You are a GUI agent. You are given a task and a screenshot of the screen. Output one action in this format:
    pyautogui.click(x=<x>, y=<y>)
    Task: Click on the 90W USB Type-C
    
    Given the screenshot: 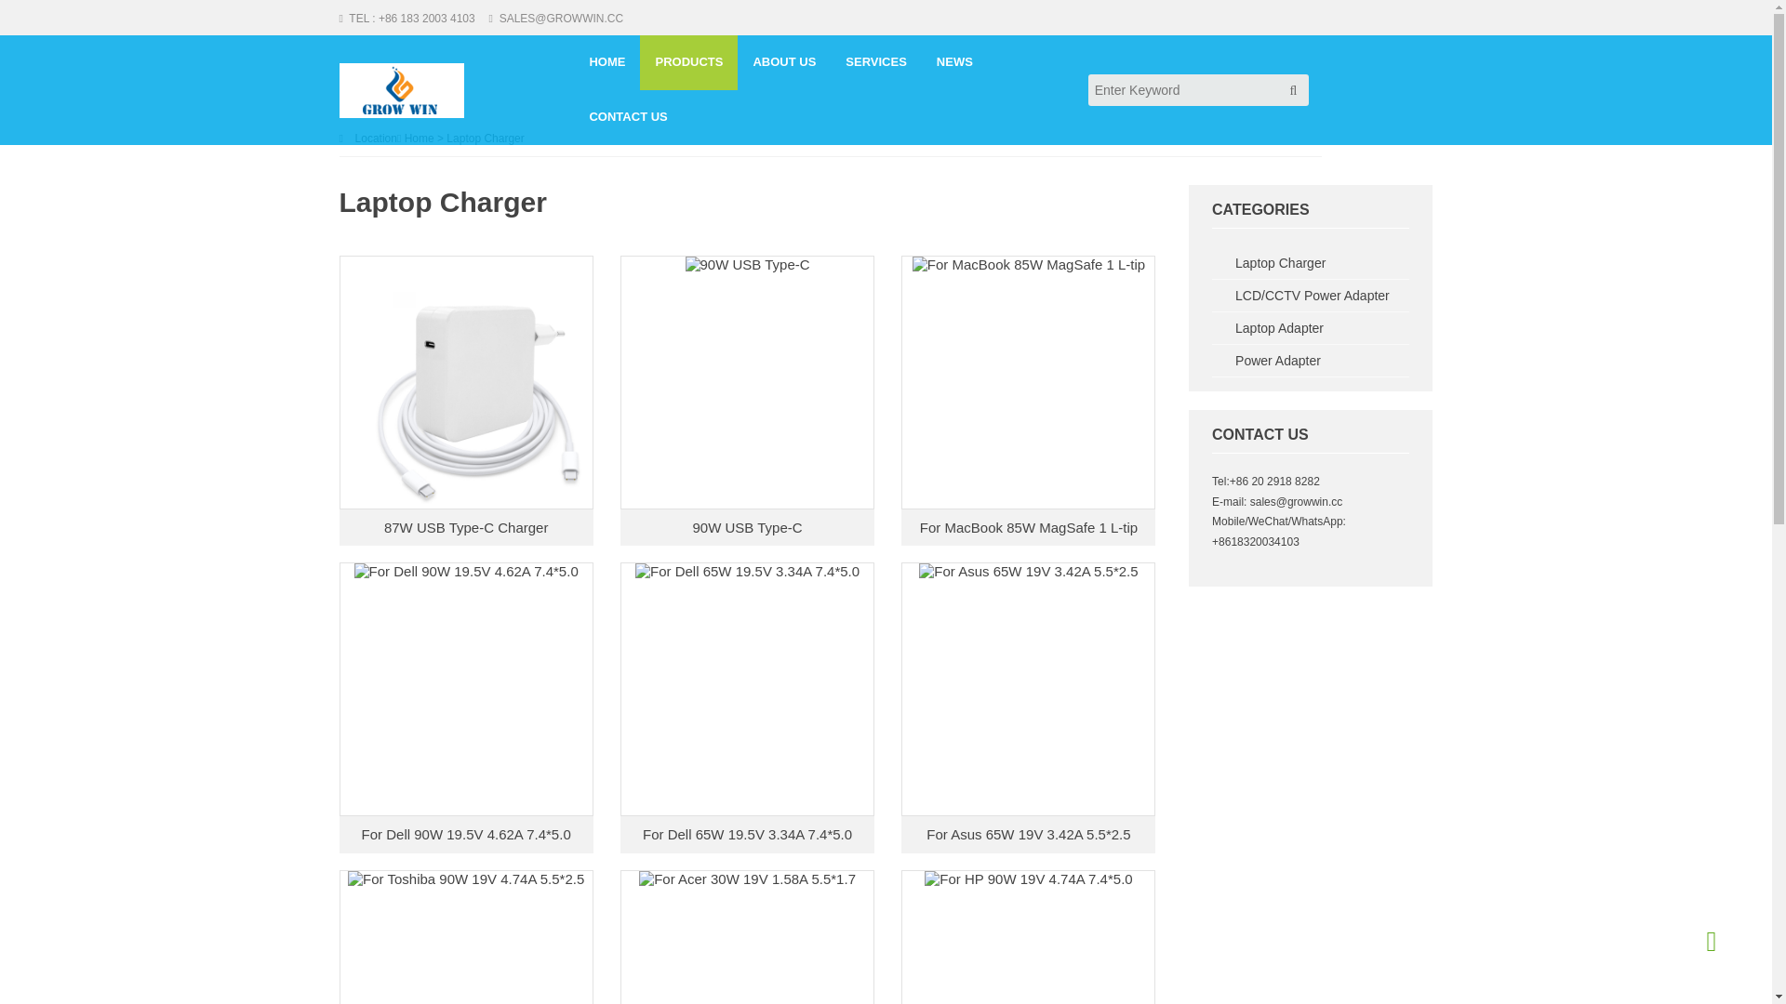 What is the action you would take?
    pyautogui.click(x=748, y=528)
    